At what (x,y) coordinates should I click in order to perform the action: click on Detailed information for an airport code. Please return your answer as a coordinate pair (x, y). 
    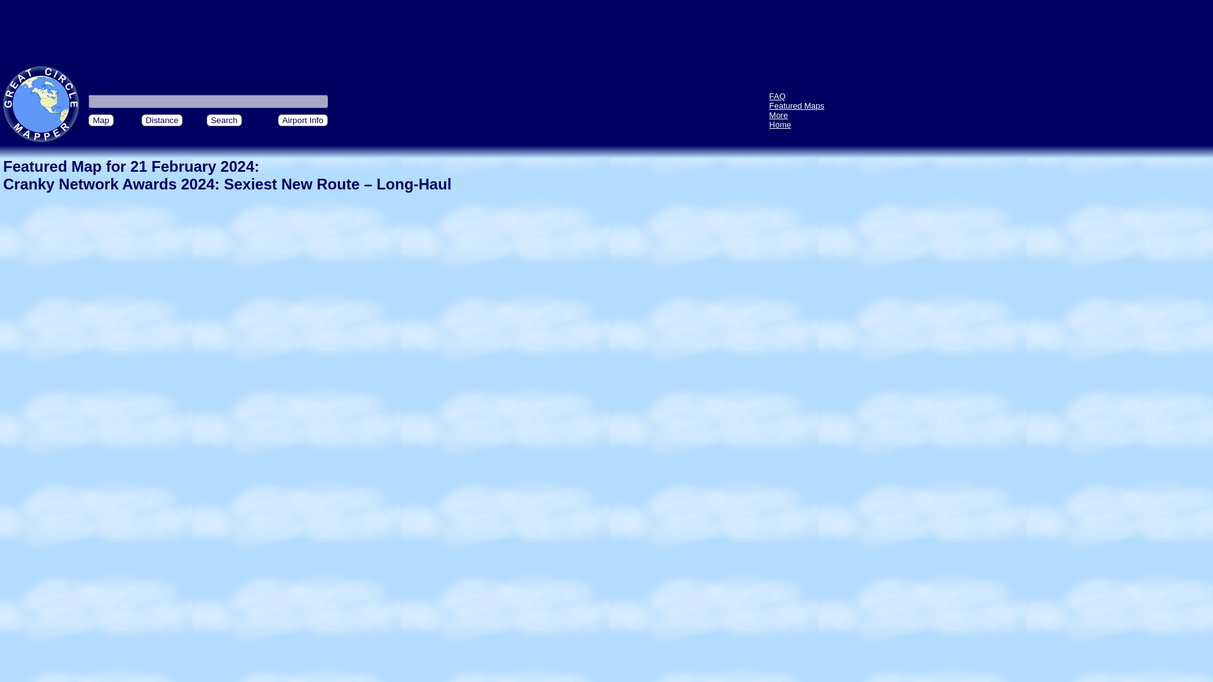
    Looking at the image, I should click on (302, 120).